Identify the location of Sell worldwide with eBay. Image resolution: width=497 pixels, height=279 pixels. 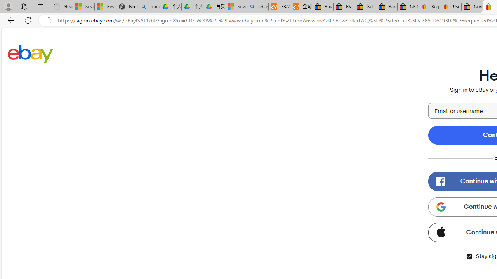
(365, 7).